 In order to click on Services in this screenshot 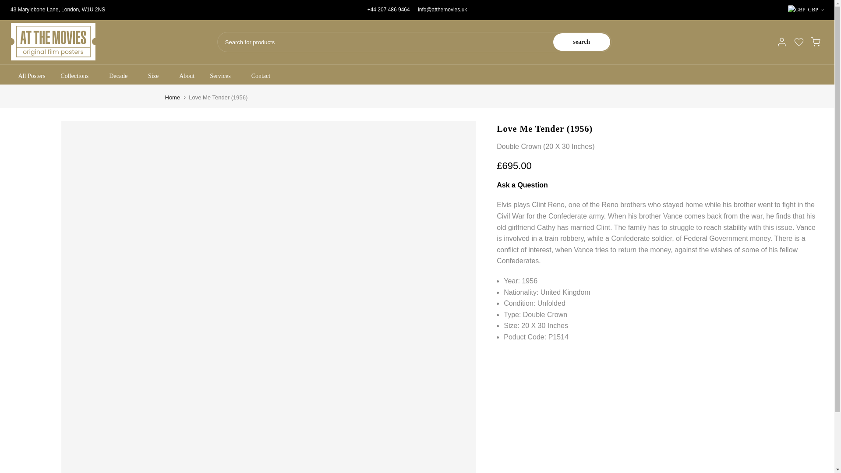, I will do `click(223, 76)`.